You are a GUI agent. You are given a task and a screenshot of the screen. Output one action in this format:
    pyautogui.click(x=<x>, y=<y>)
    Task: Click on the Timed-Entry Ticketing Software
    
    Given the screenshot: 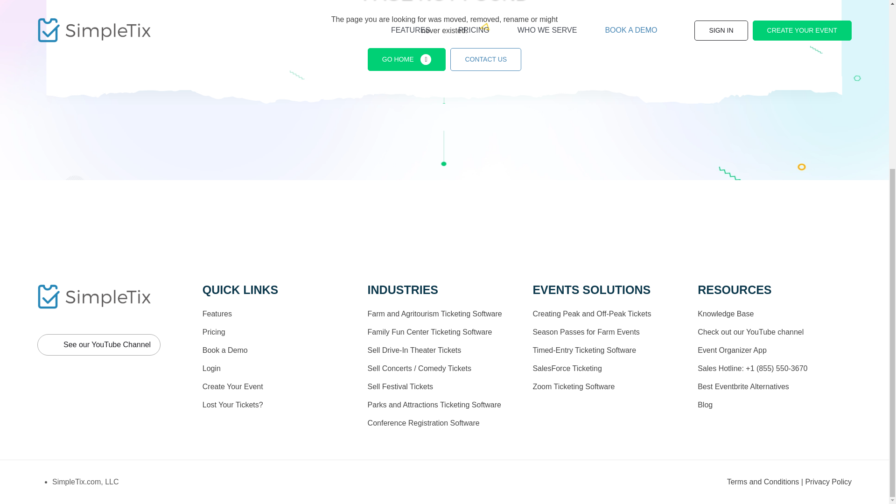 What is the action you would take?
    pyautogui.click(x=584, y=350)
    